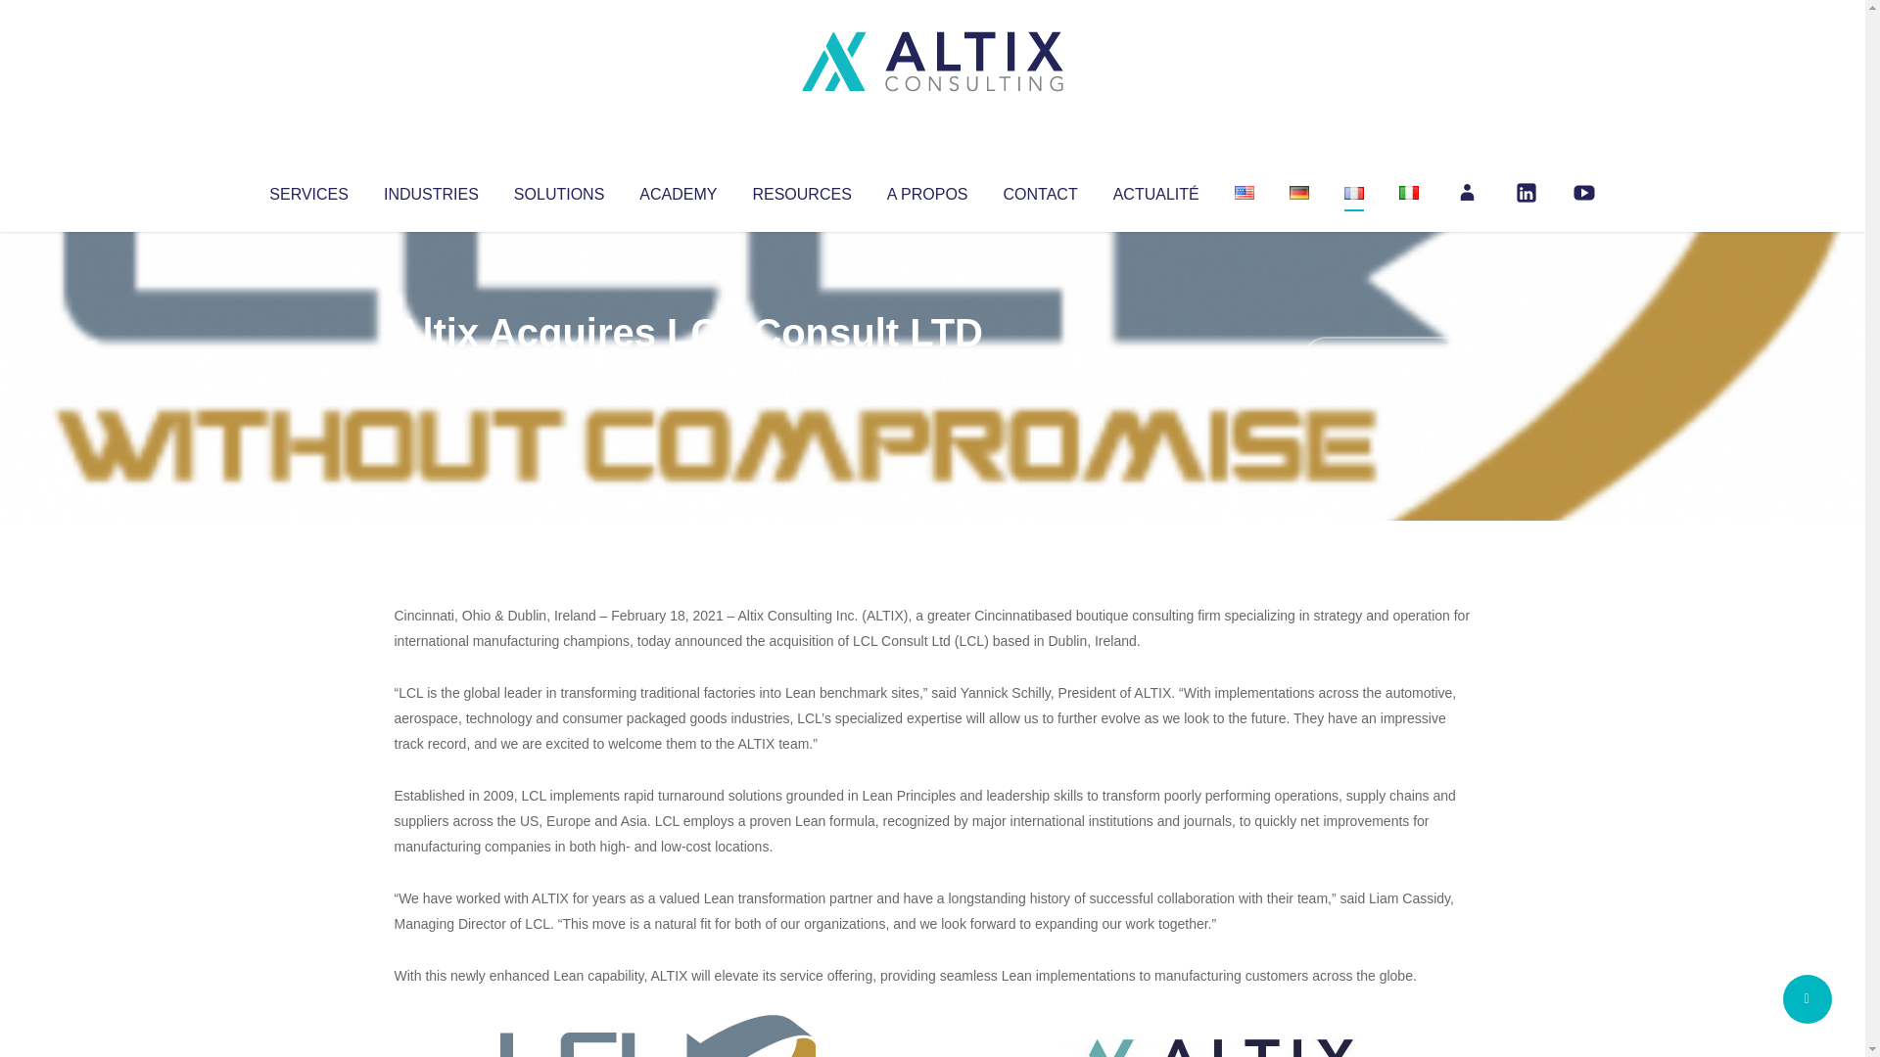 This screenshot has width=1880, height=1057. What do you see at coordinates (684, 372) in the screenshot?
I see `Uncategorized` at bounding box center [684, 372].